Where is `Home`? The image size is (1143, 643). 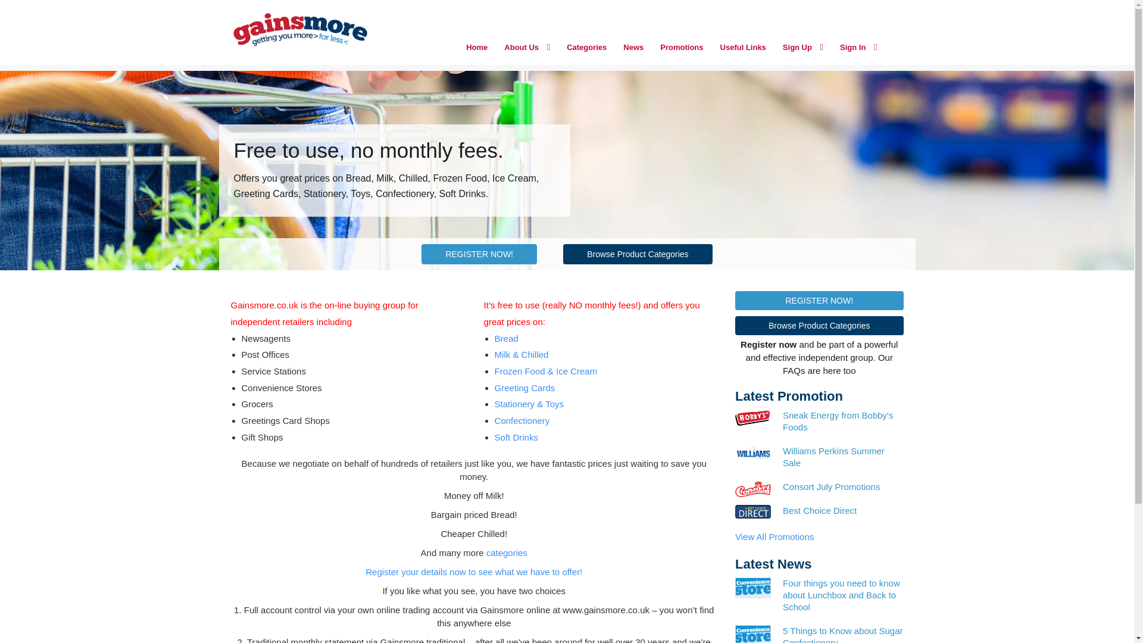
Home is located at coordinates (477, 48).